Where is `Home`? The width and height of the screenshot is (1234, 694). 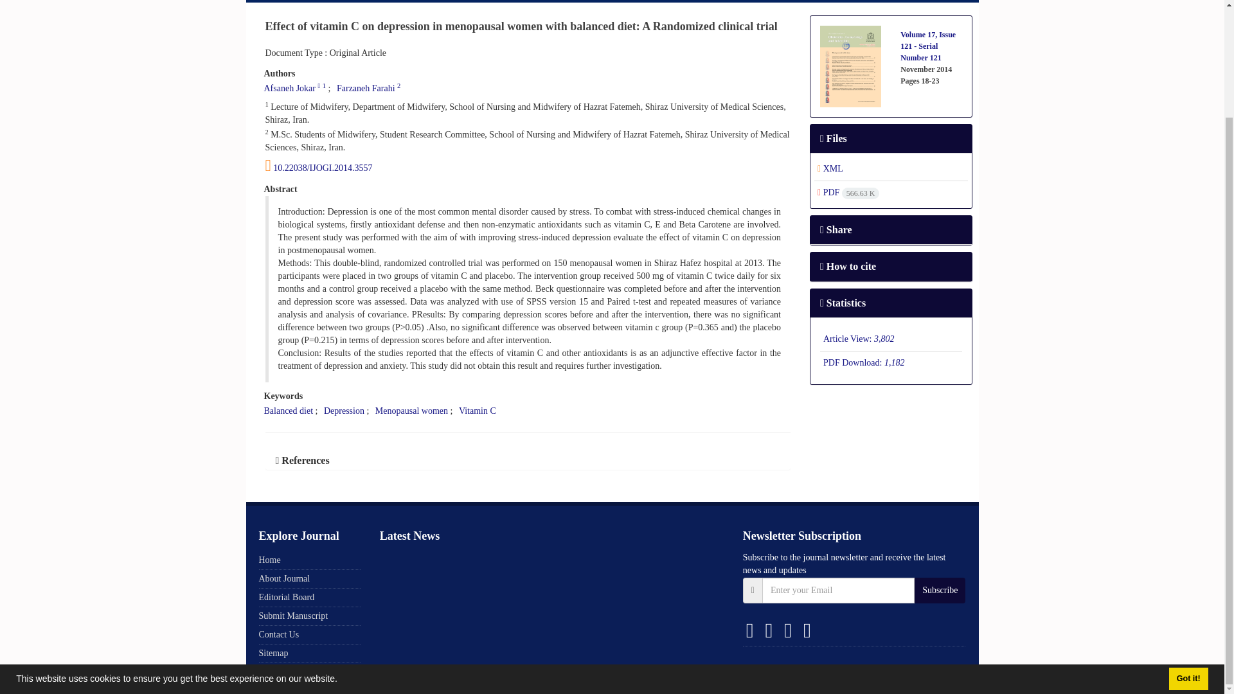 Home is located at coordinates (266, 1).